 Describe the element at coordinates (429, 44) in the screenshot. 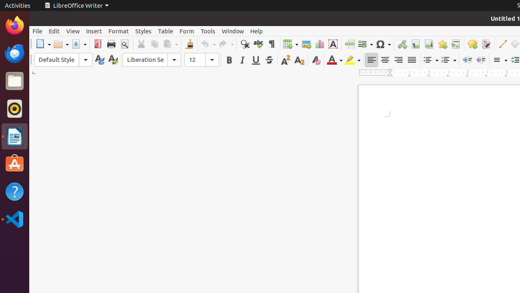

I see `Endnote` at that location.